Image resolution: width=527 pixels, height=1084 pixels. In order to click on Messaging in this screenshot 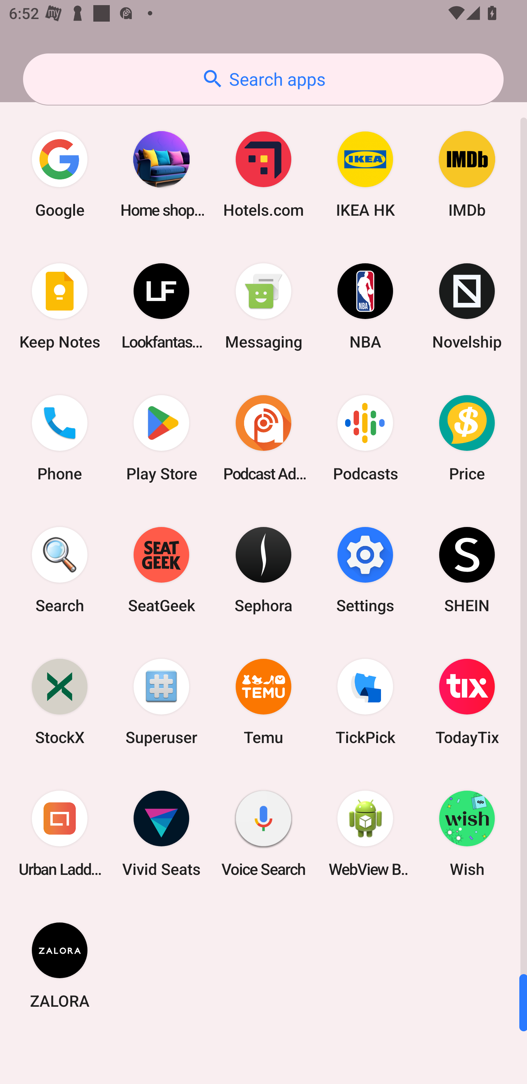, I will do `click(263, 306)`.